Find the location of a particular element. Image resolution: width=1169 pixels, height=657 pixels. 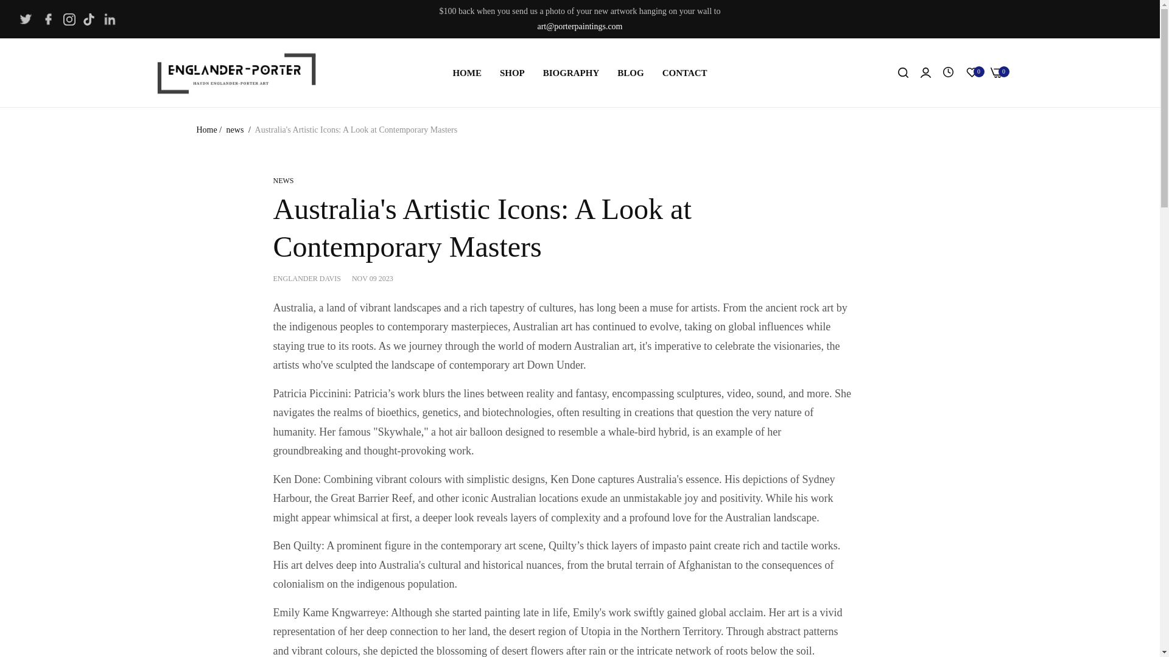

Englander-Porter  is located at coordinates (236, 72).